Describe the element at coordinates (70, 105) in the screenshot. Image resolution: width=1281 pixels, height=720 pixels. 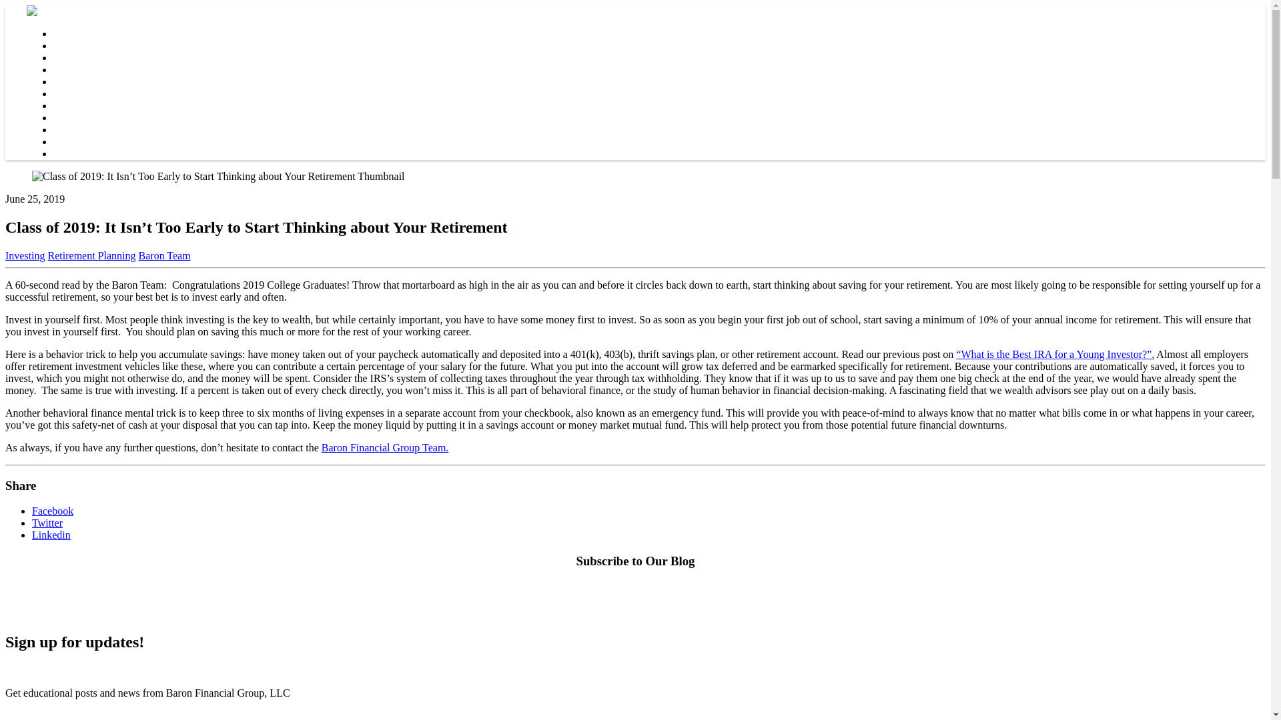
I see `Contact` at that location.